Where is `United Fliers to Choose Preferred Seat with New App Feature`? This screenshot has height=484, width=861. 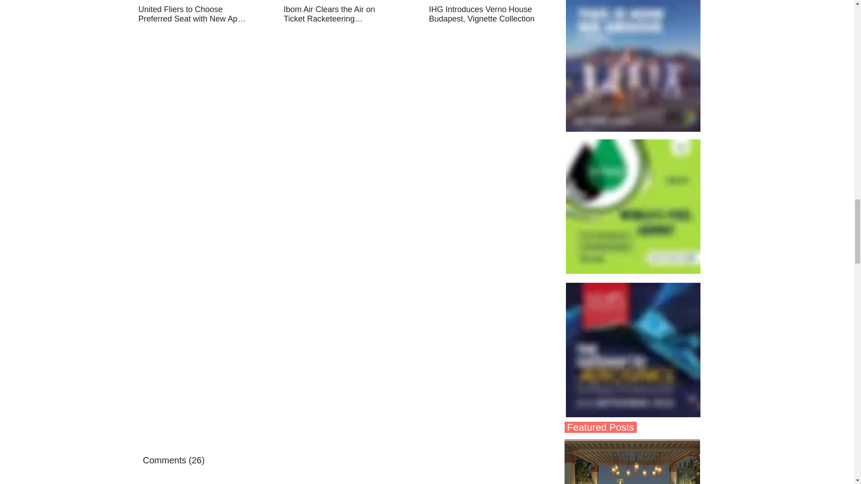
United Fliers to Choose Preferred Seat with New App Feature is located at coordinates (192, 14).